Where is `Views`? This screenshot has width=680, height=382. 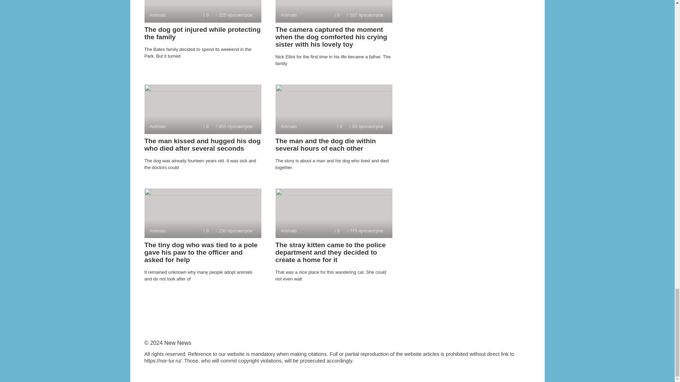
Views is located at coordinates (365, 15).